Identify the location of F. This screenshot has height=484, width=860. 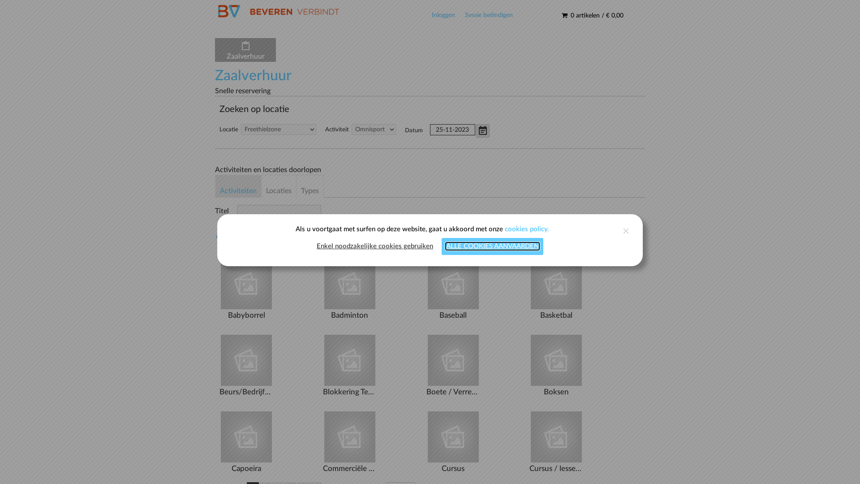
(313, 236).